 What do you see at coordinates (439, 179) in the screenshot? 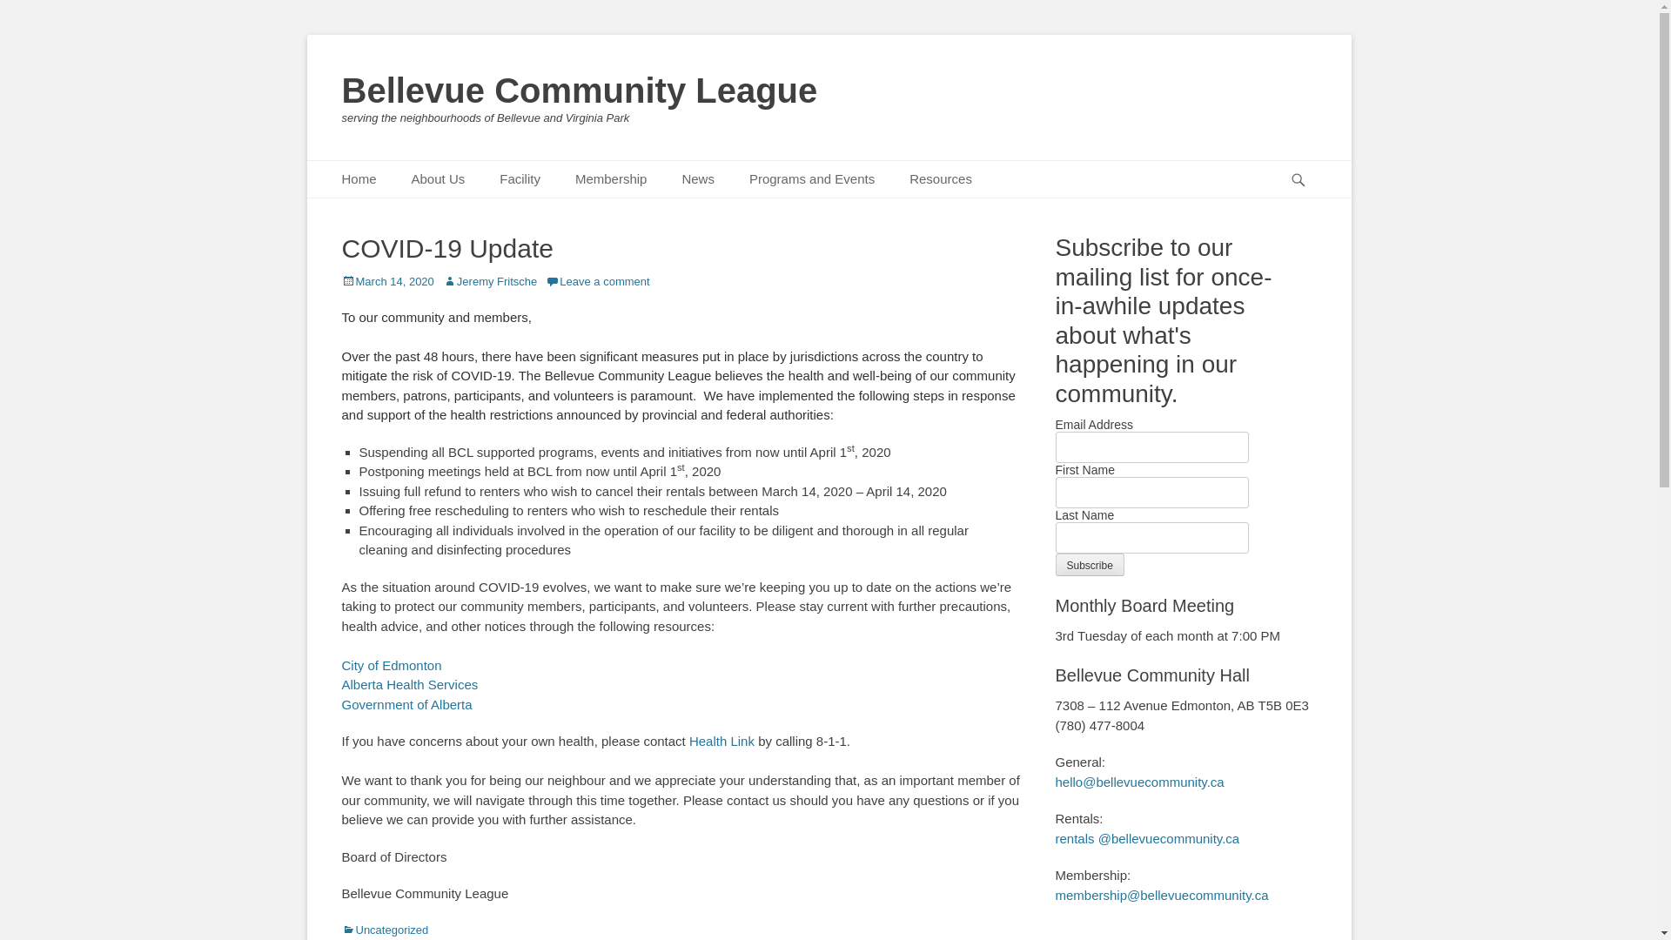
I see `About Us` at bounding box center [439, 179].